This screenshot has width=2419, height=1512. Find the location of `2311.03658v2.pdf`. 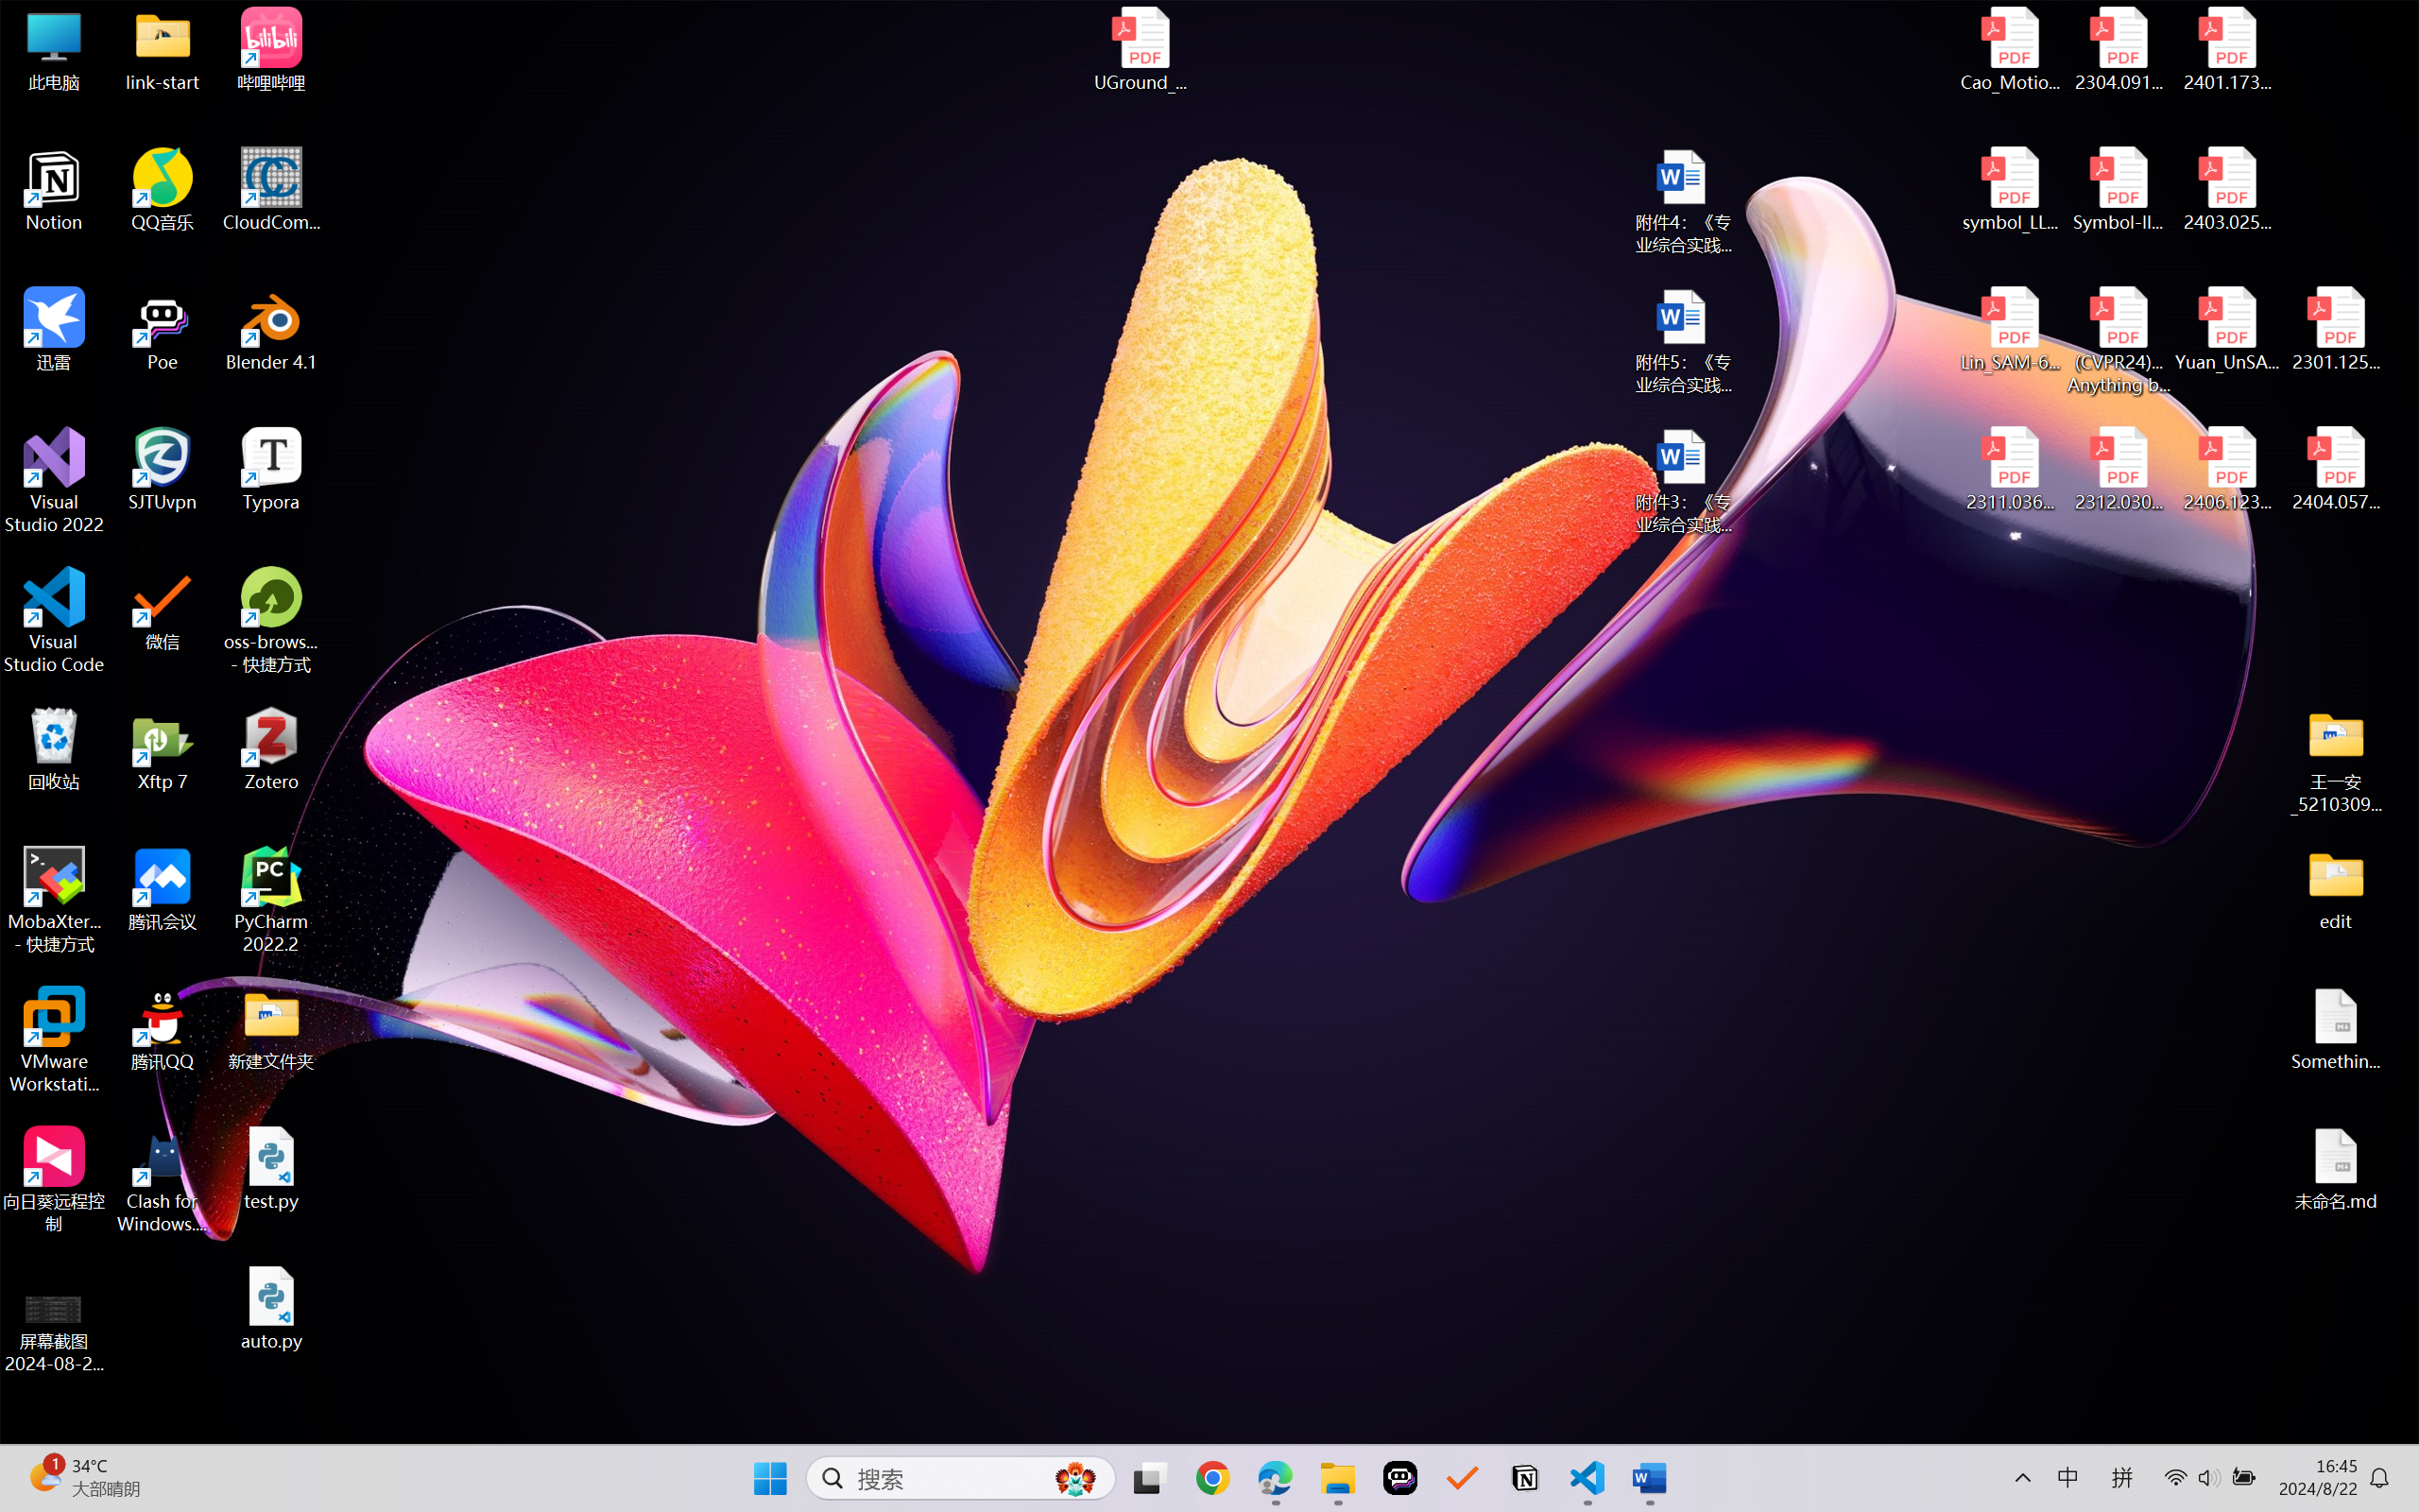

2311.03658v2.pdf is located at coordinates (2011, 470).